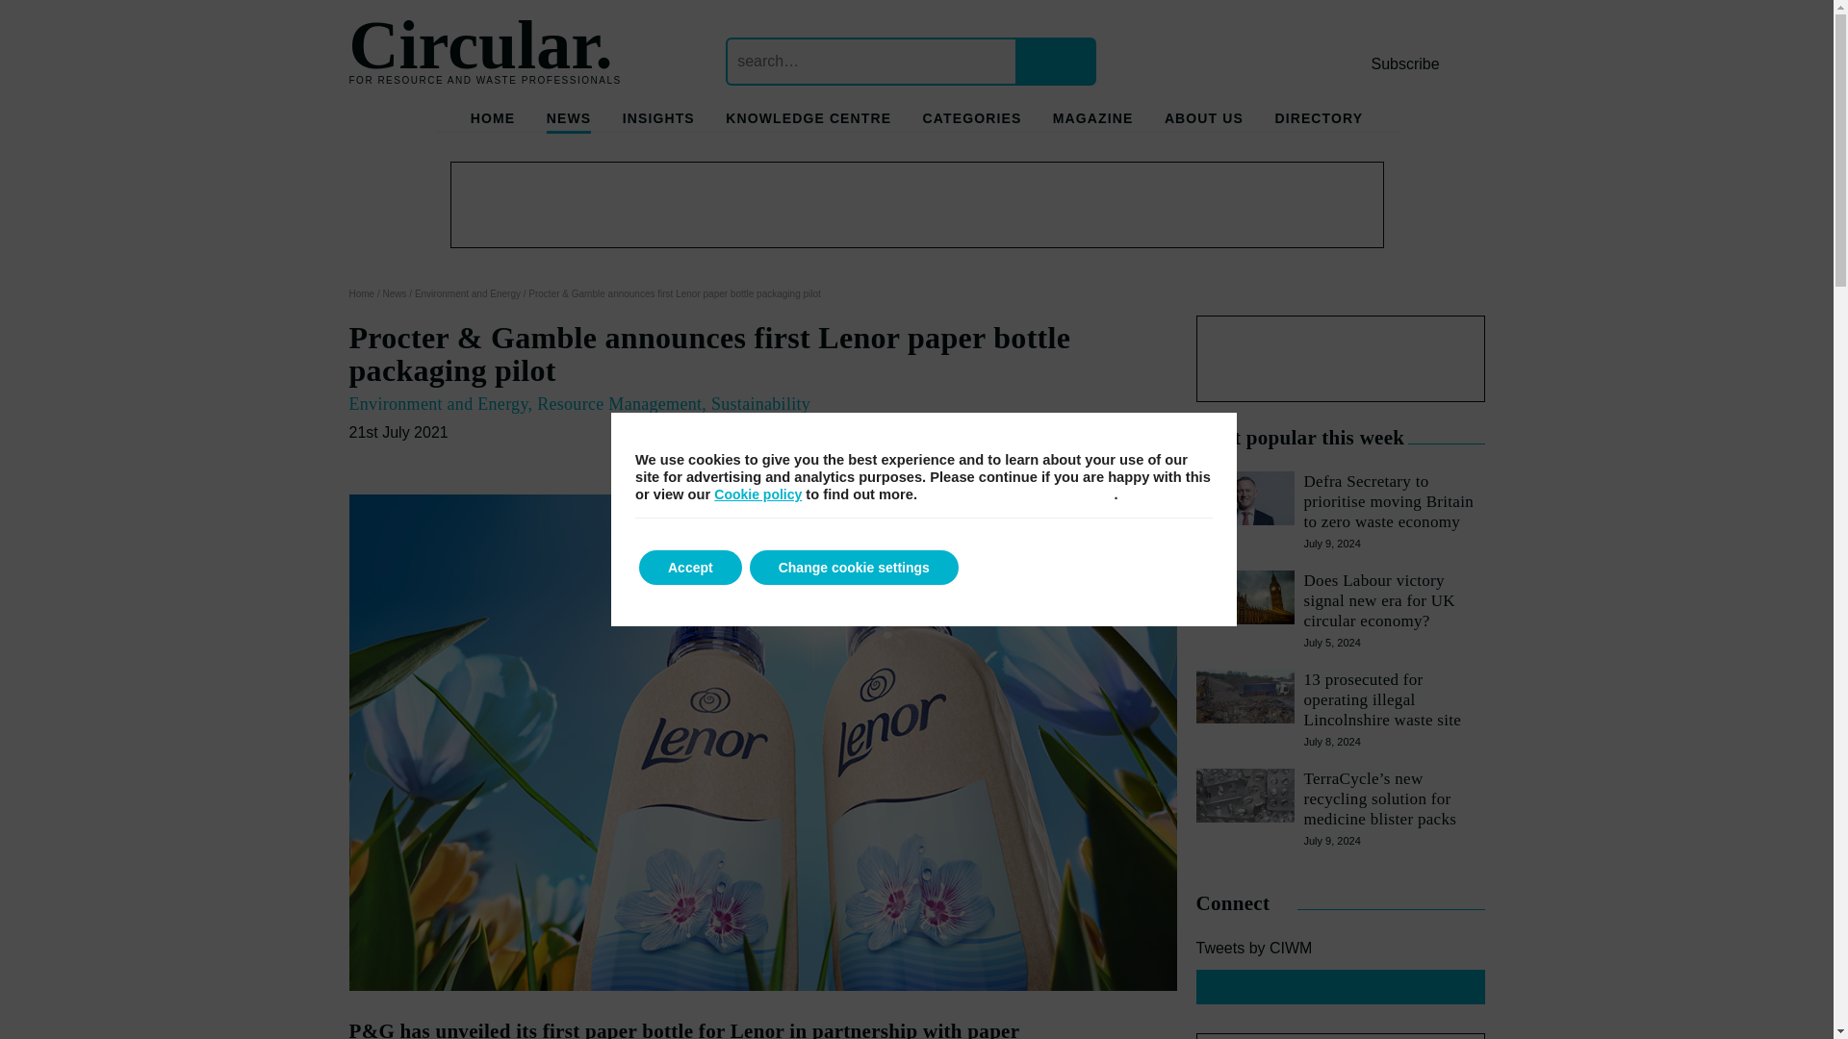 This screenshot has width=1848, height=1039. What do you see at coordinates (1340, 1035) in the screenshot?
I see `3rd party ad content` at bounding box center [1340, 1035].